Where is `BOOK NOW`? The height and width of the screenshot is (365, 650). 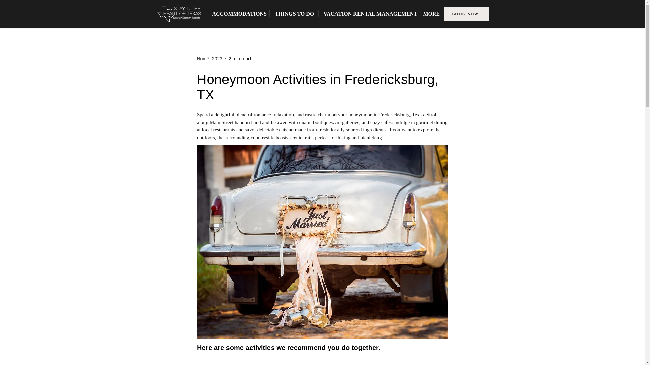
BOOK NOW is located at coordinates (465, 14).